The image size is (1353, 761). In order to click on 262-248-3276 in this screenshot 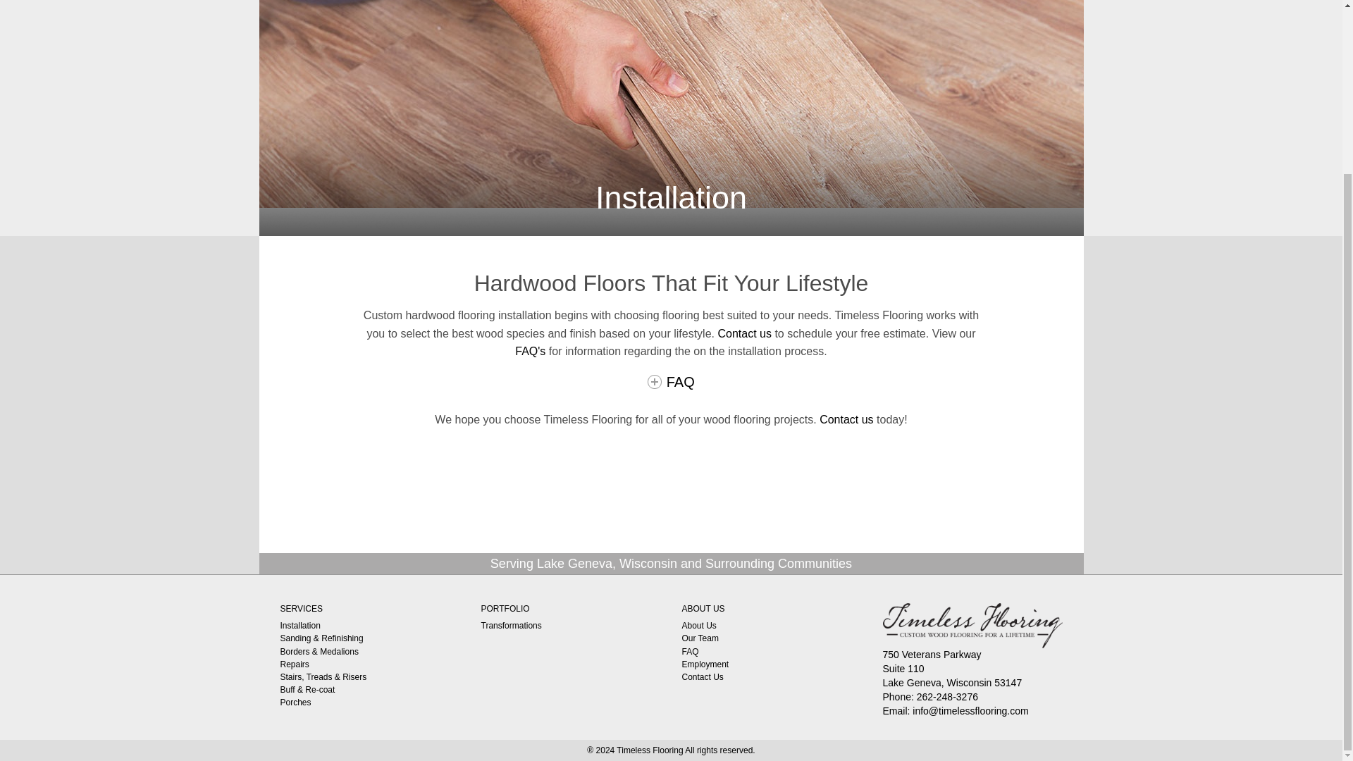, I will do `click(947, 696)`.